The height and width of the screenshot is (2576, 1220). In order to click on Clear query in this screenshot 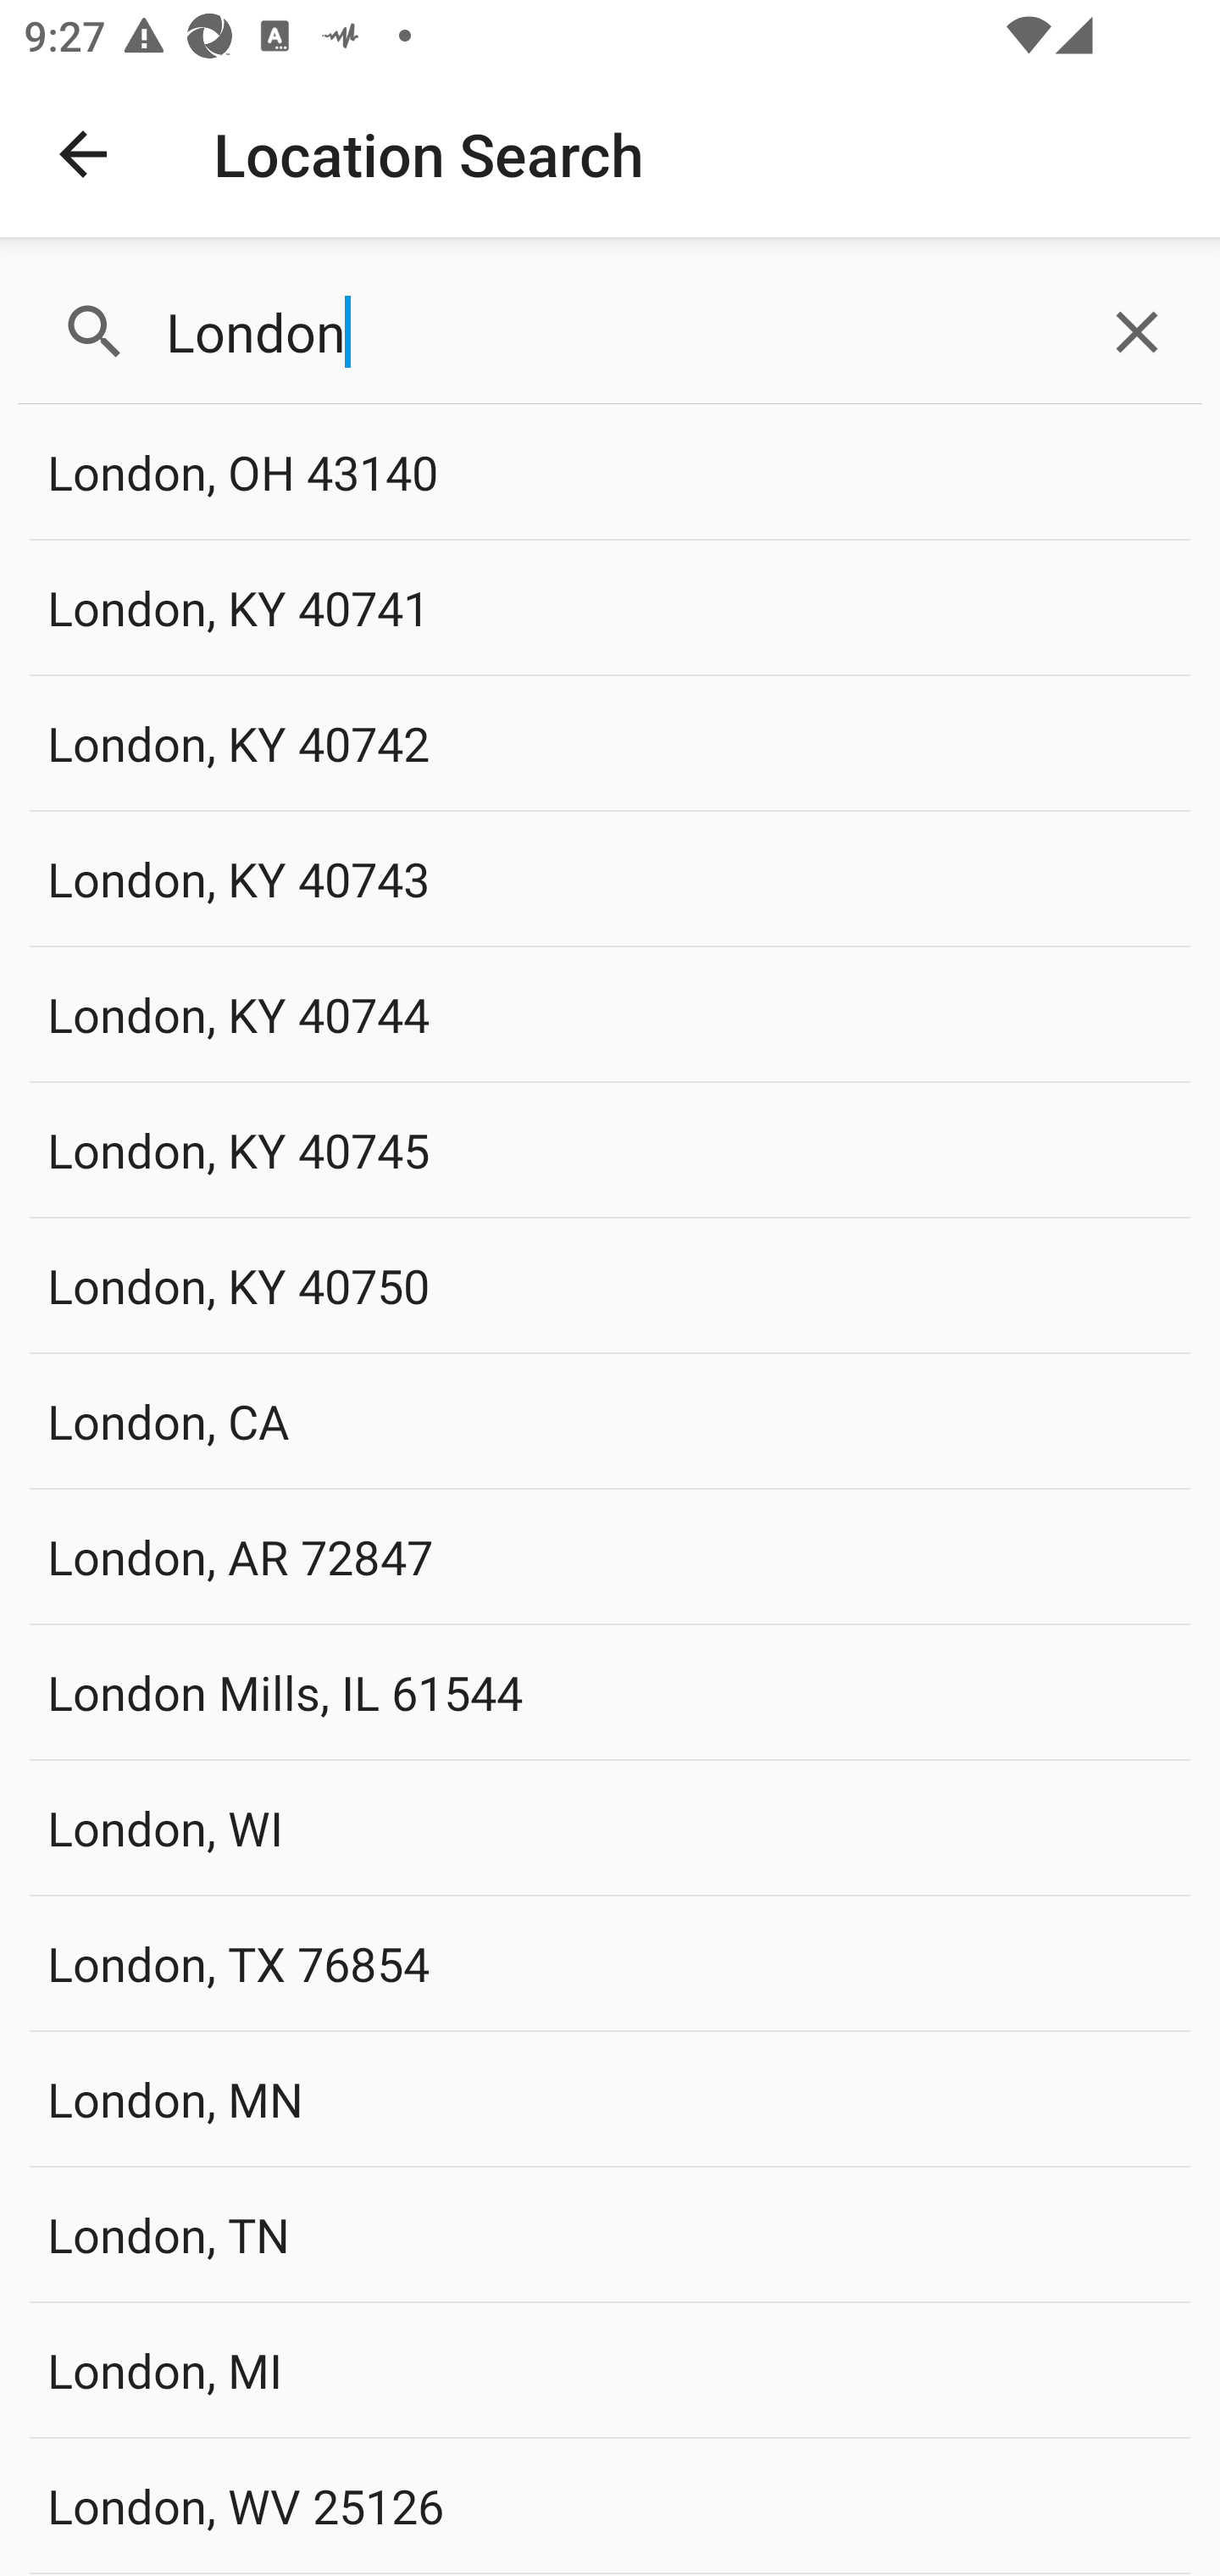, I will do `click(1137, 332)`.